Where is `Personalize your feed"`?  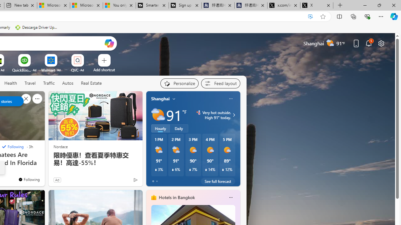
Personalize your feed" is located at coordinates (179, 83).